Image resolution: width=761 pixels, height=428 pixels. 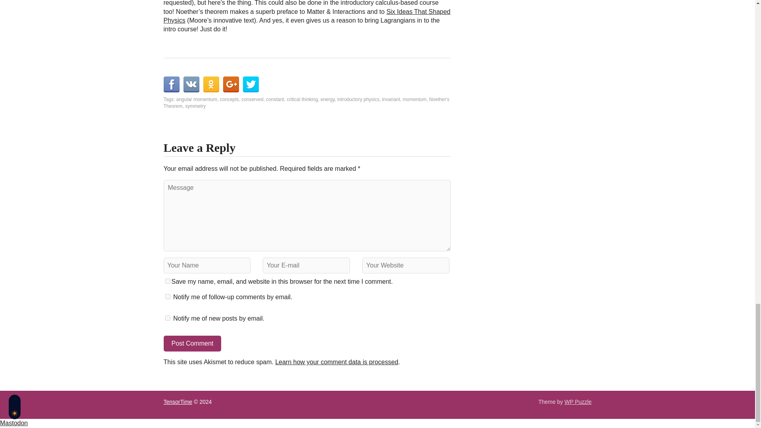 I want to click on Share in OK, so click(x=211, y=84).